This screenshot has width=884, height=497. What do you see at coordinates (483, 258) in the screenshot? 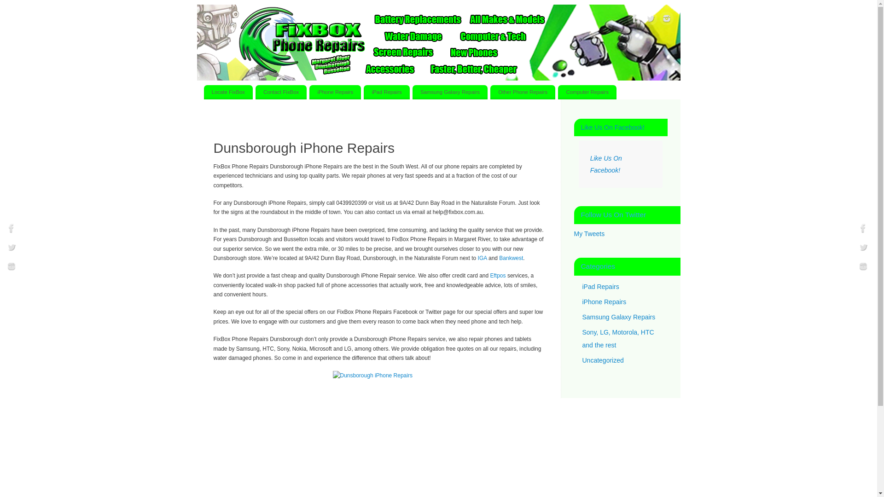
I see `IGA` at bounding box center [483, 258].